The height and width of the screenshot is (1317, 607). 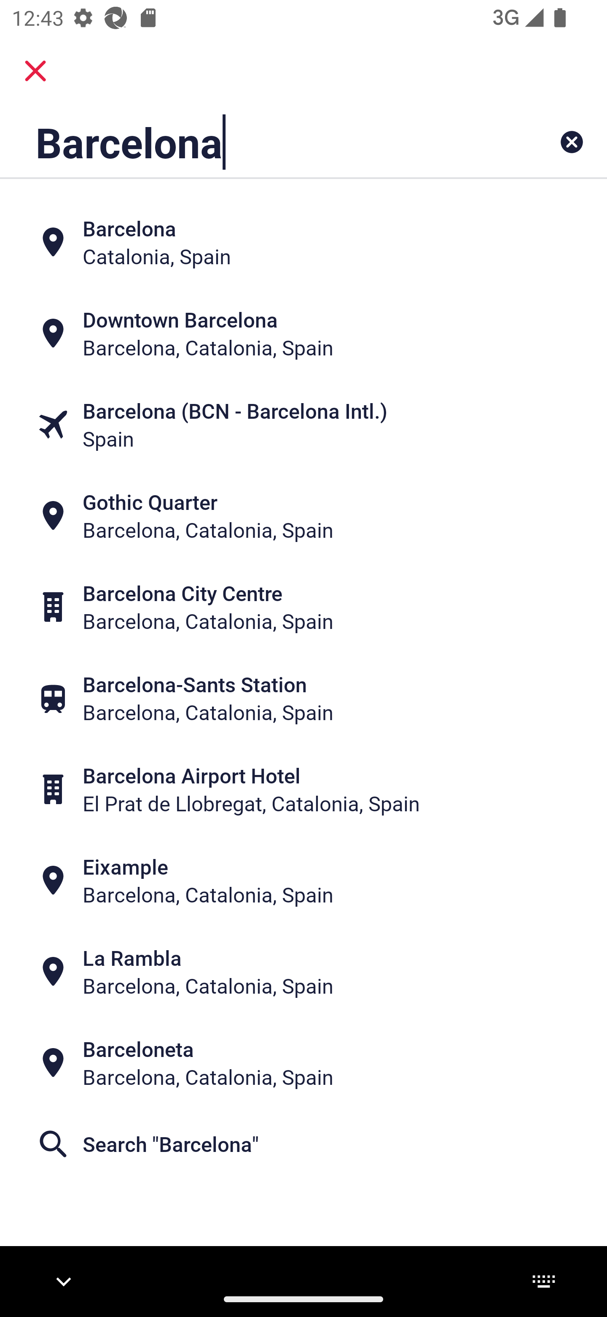 I want to click on La Rambla Barcelona, Catalonia, Spain, so click(x=303, y=971).